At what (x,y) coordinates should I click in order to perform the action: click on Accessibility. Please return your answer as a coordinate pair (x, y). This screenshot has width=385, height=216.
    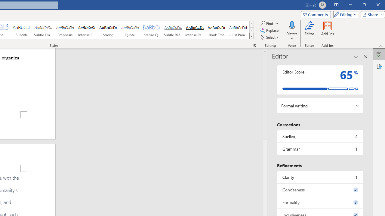
    Looking at the image, I should click on (379, 66).